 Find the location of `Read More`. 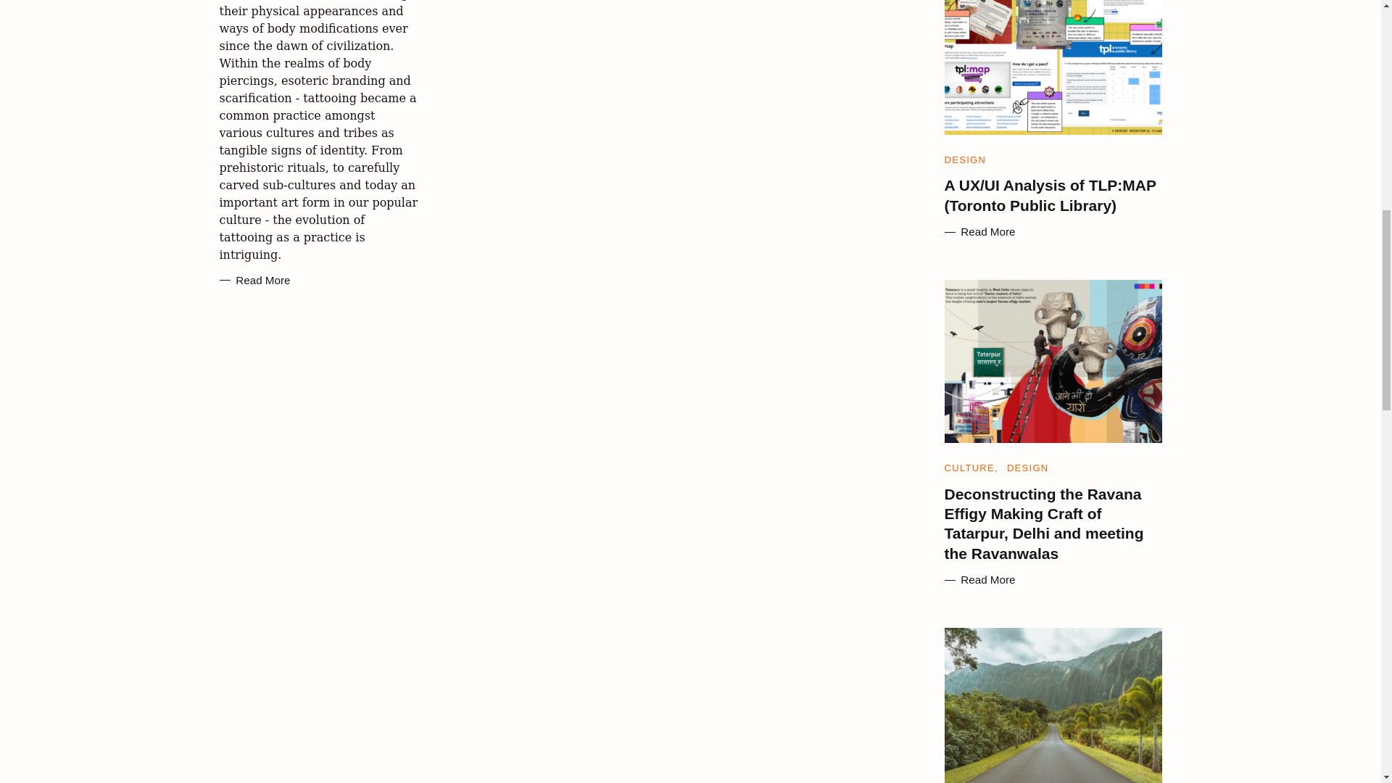

Read More is located at coordinates (1052, 232).